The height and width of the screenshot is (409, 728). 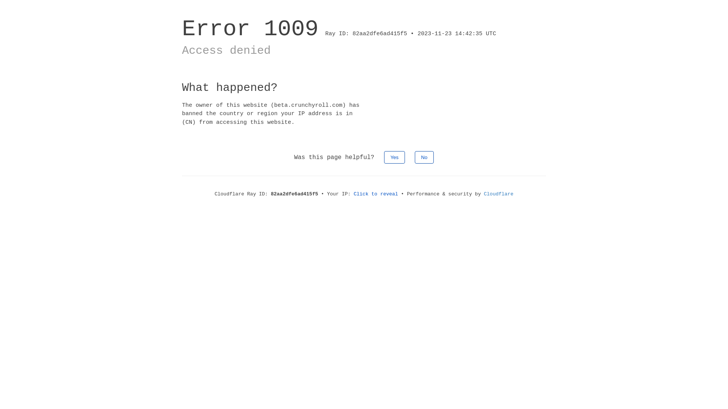 I want to click on Yes, so click(x=394, y=158).